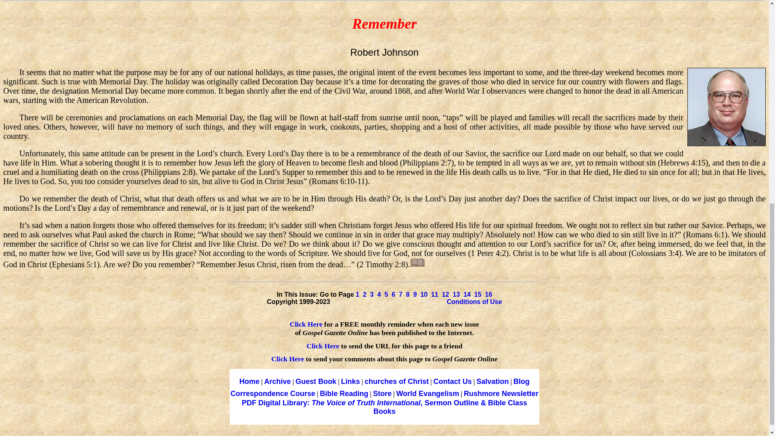 The width and height of the screenshot is (775, 436). I want to click on 13, so click(456, 294).